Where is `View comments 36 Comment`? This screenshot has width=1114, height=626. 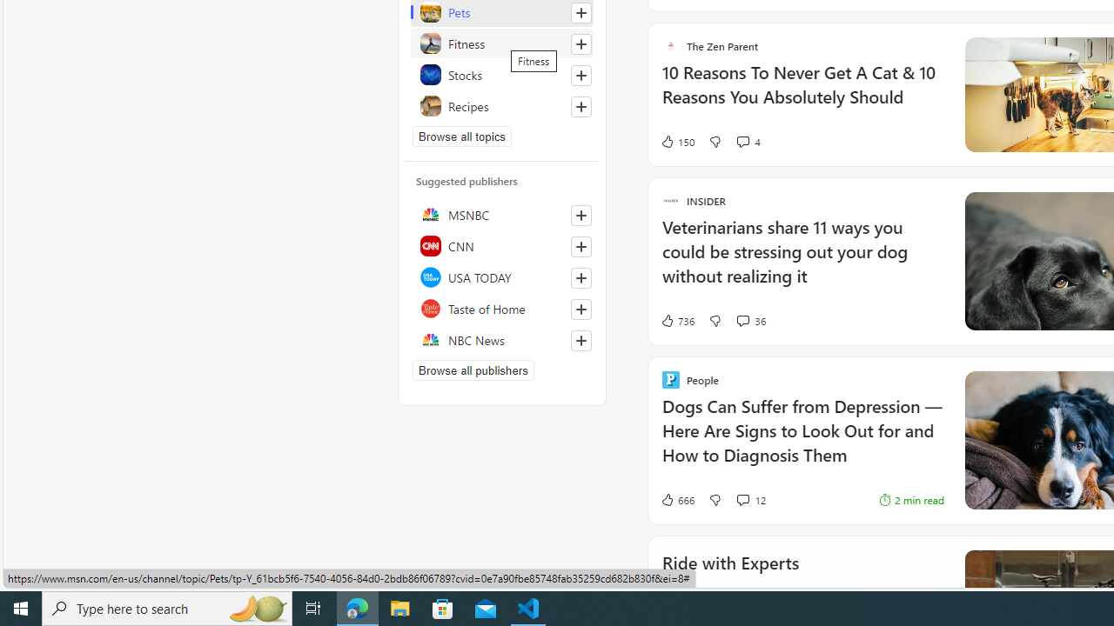 View comments 36 Comment is located at coordinates (742, 320).